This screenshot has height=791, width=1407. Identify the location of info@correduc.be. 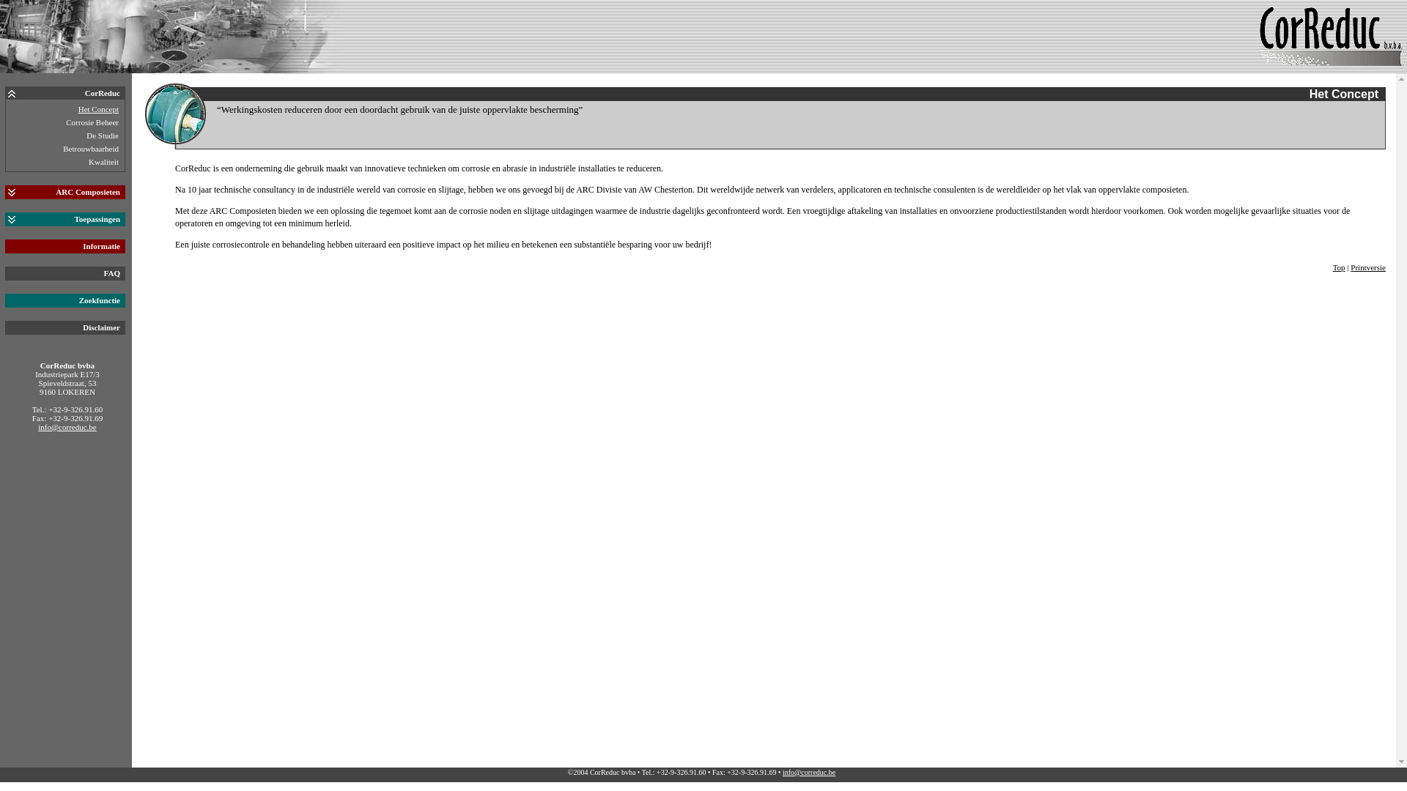
(67, 427).